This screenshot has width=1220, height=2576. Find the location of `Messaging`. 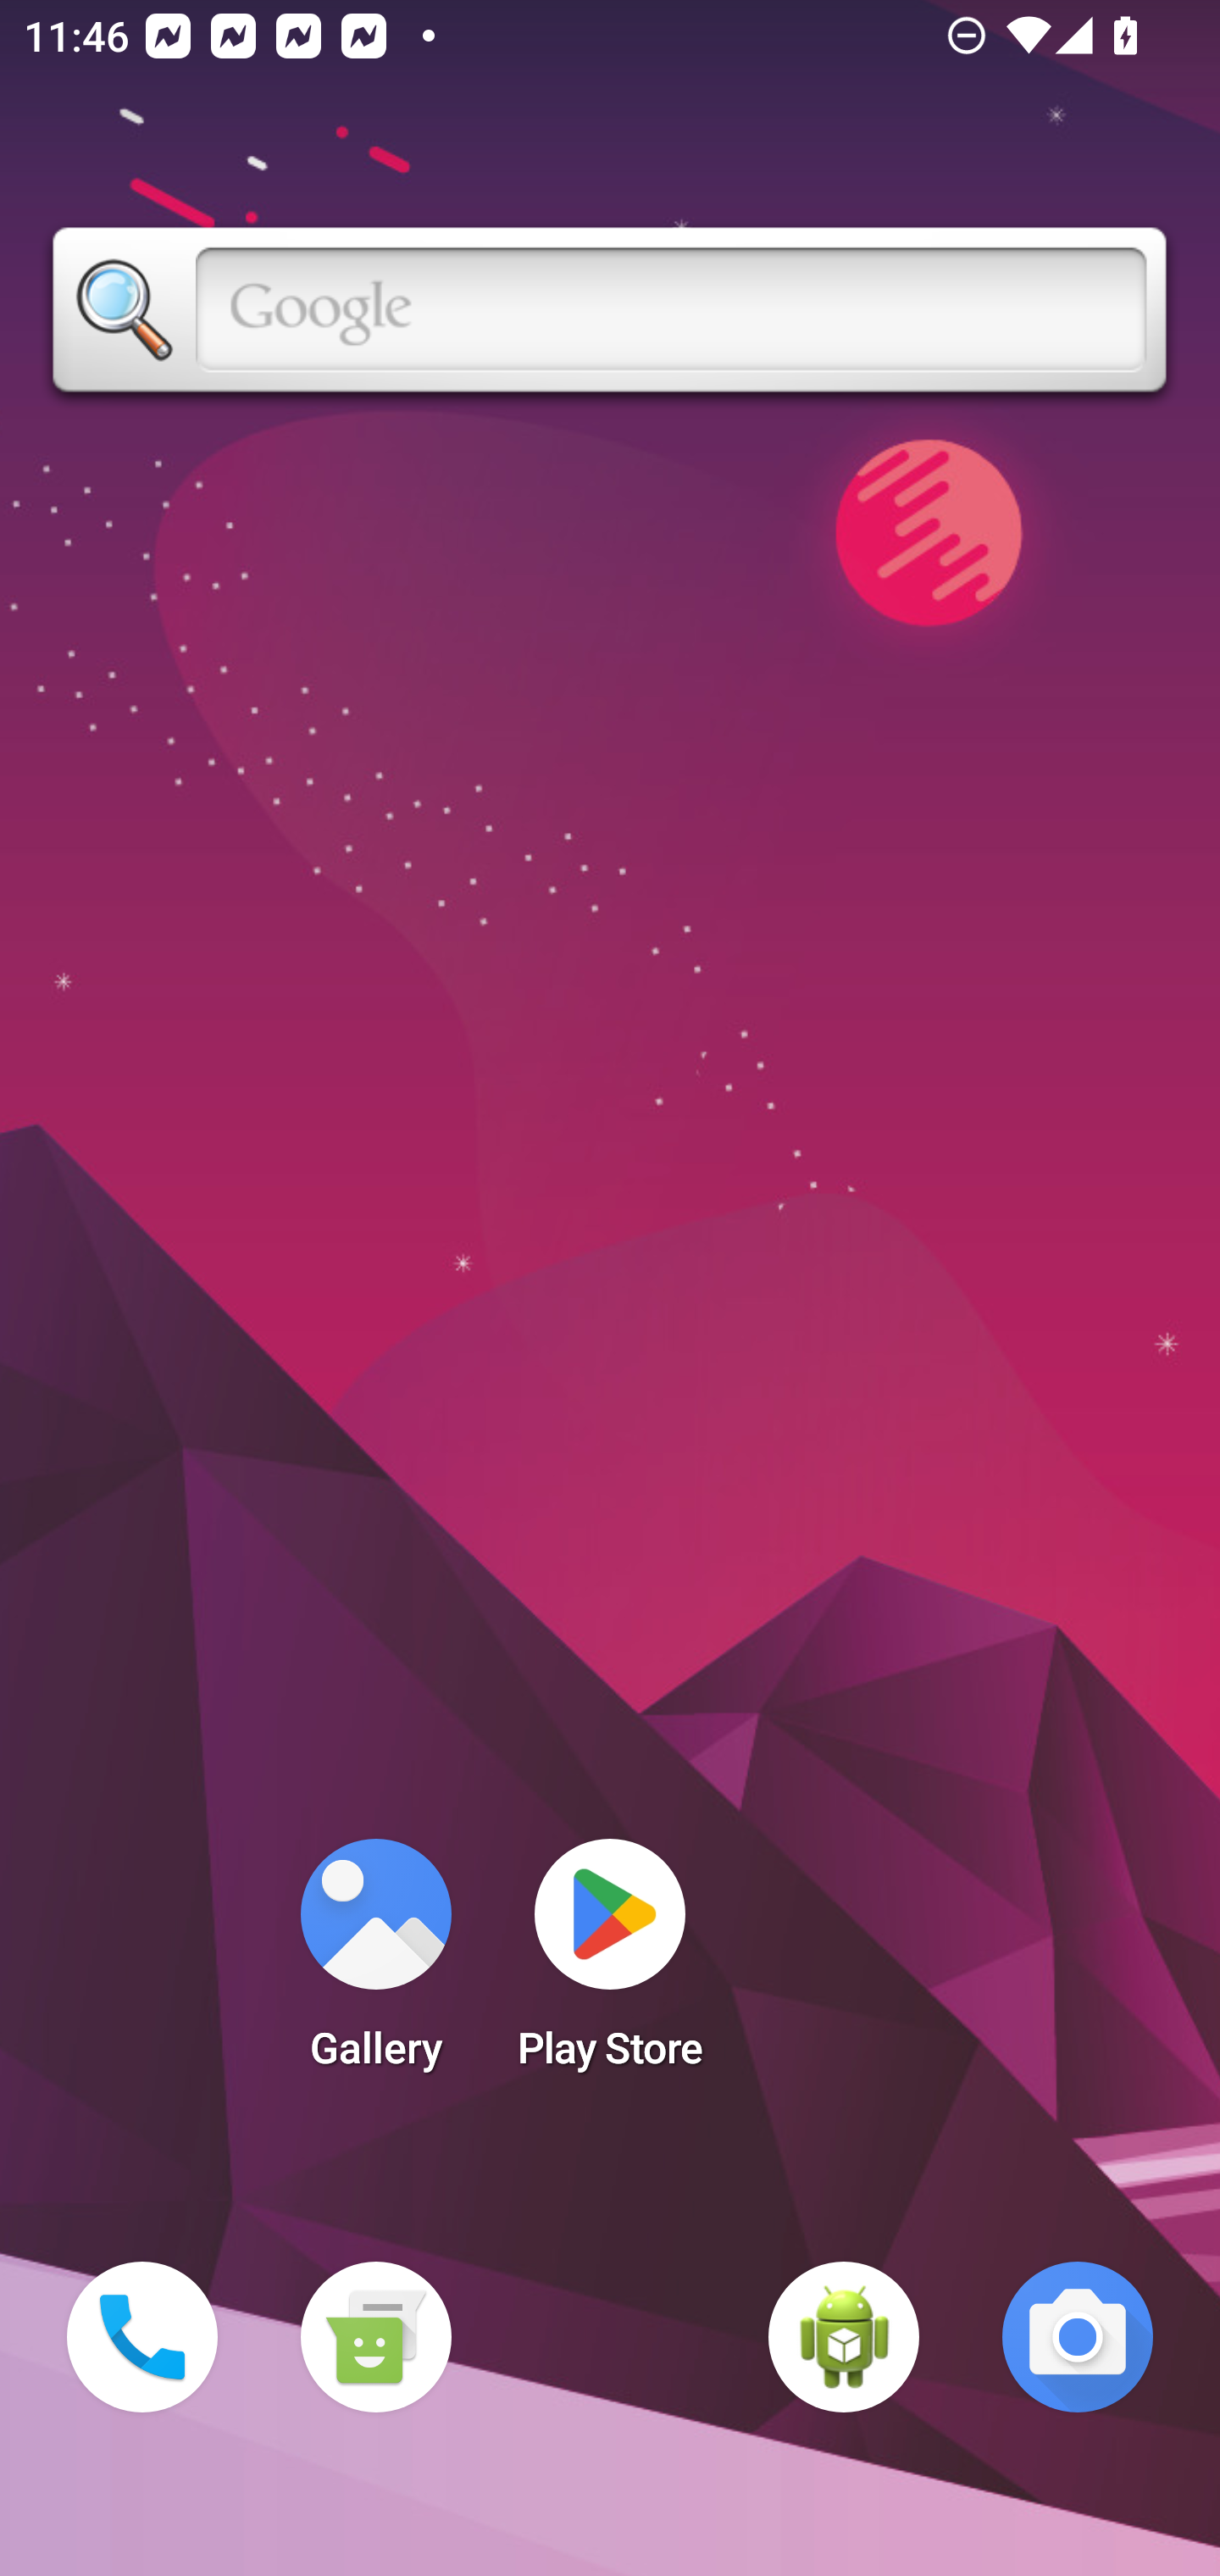

Messaging is located at coordinates (375, 2337).